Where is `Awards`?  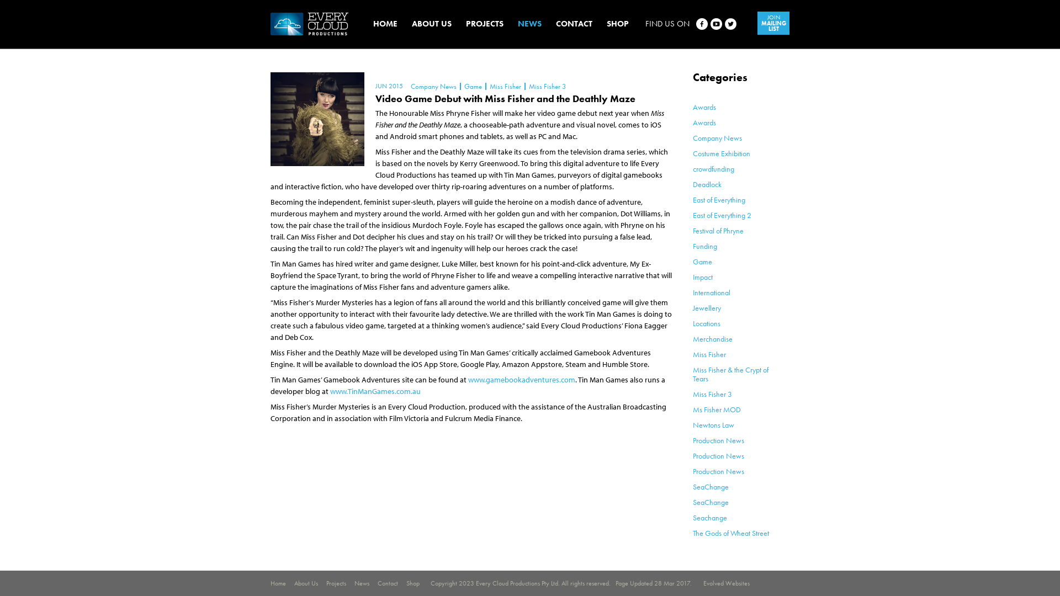 Awards is located at coordinates (704, 123).